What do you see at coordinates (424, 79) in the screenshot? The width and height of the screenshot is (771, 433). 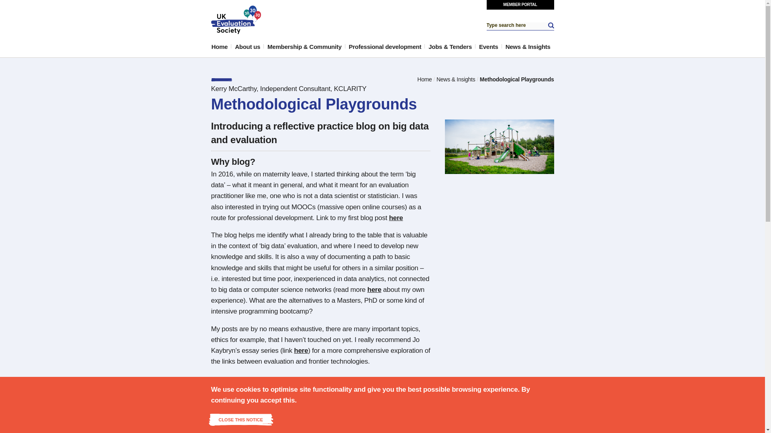 I see `Home` at bounding box center [424, 79].